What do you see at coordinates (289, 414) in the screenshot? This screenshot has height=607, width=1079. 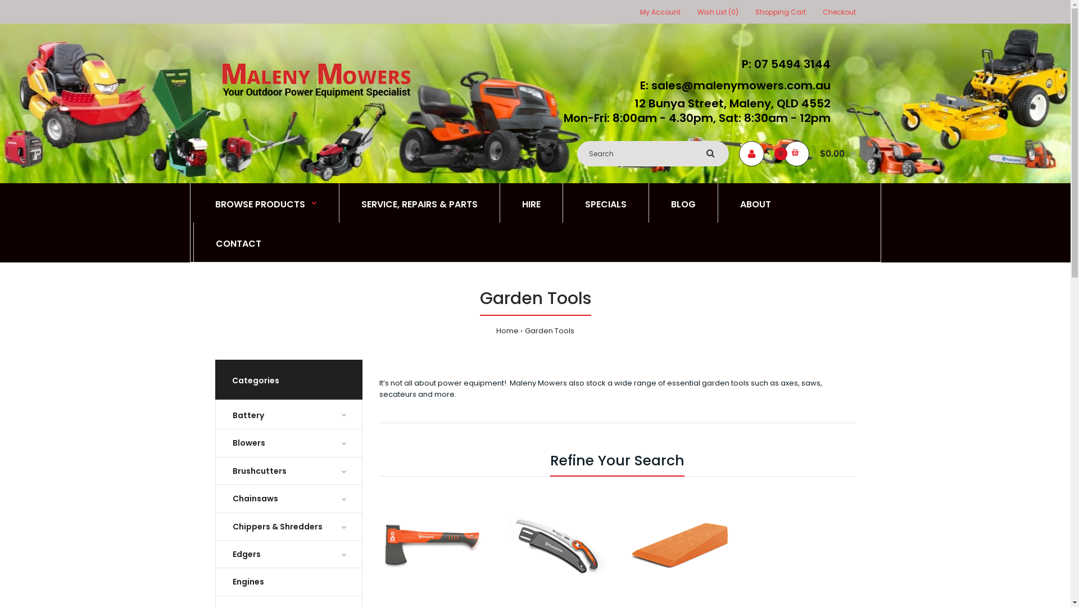 I see `Battery` at bounding box center [289, 414].